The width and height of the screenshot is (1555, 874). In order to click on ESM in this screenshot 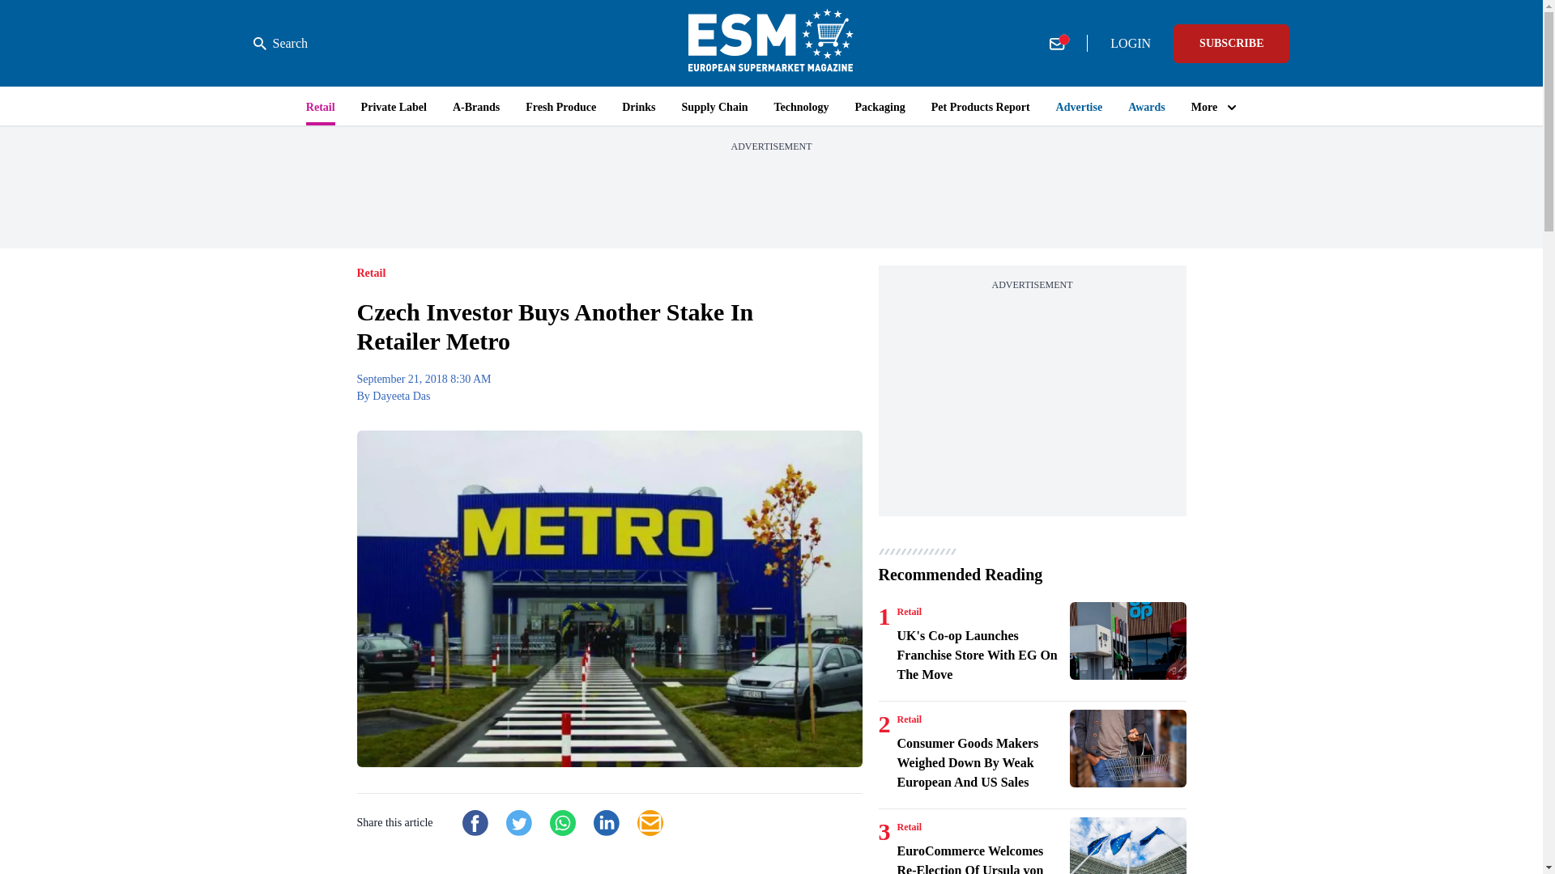, I will do `click(771, 43)`.